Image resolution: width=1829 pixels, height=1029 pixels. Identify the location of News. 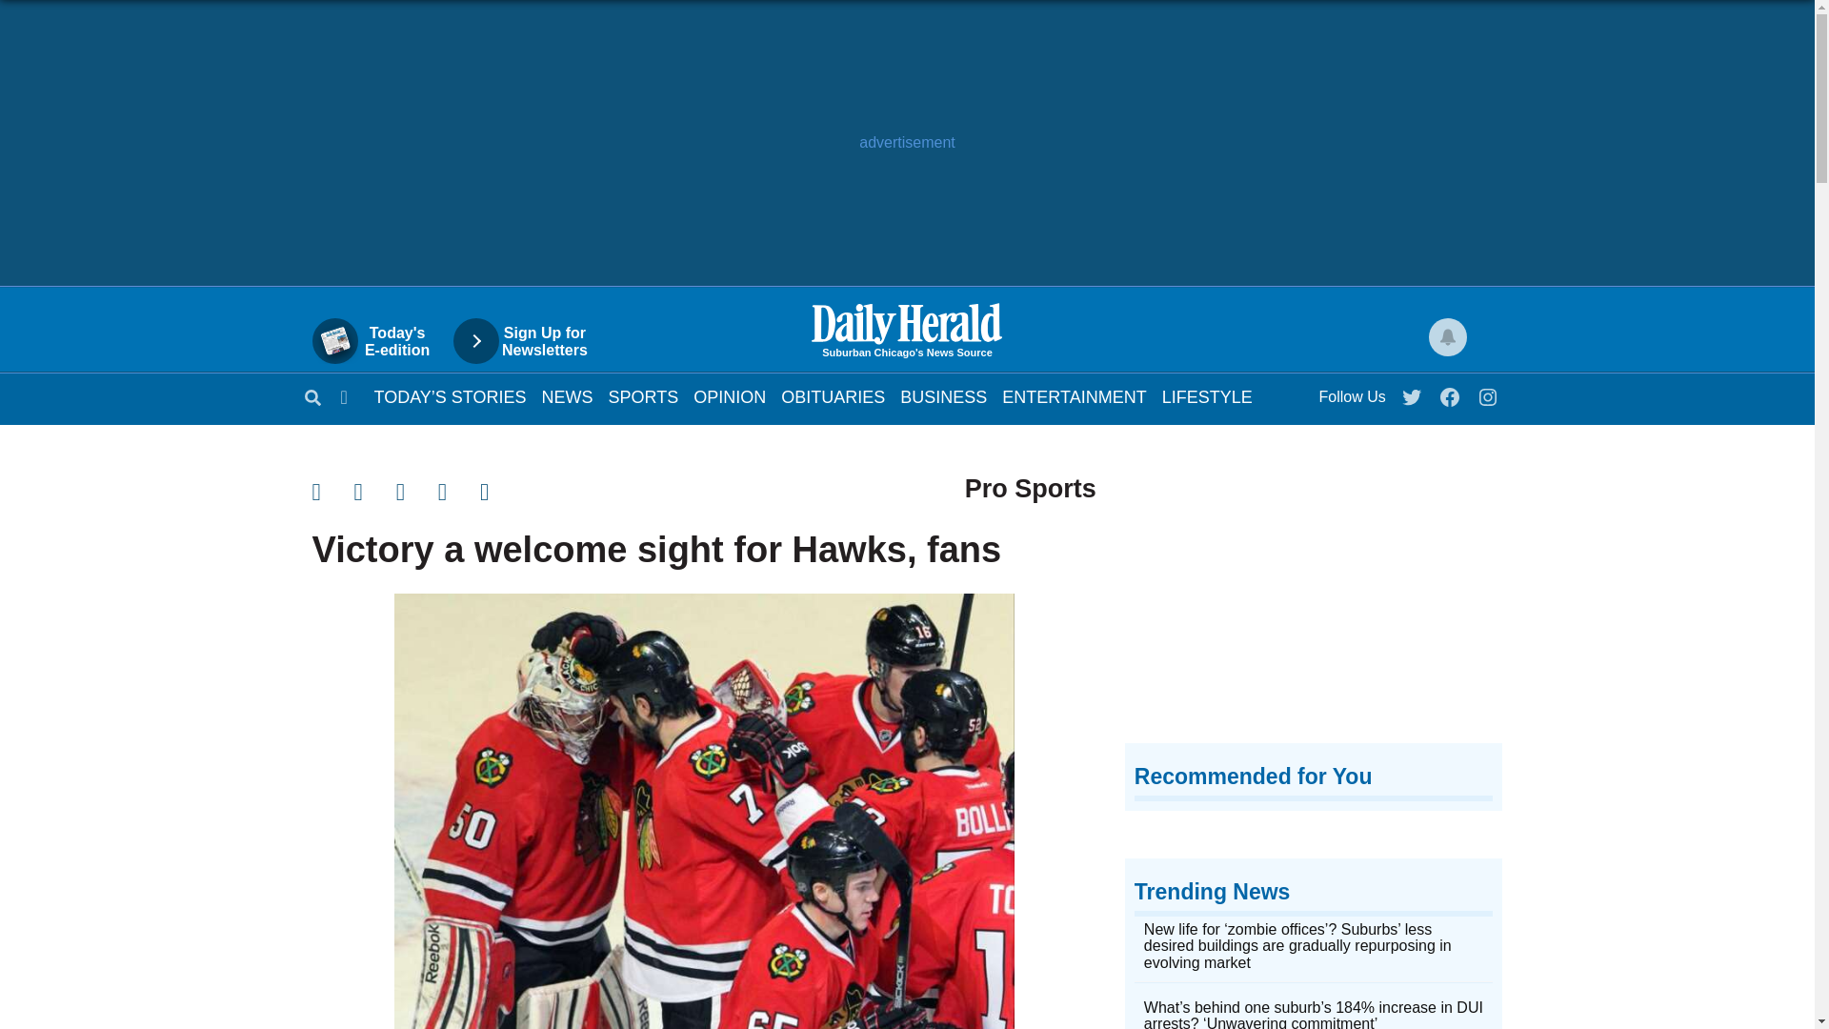
(567, 396).